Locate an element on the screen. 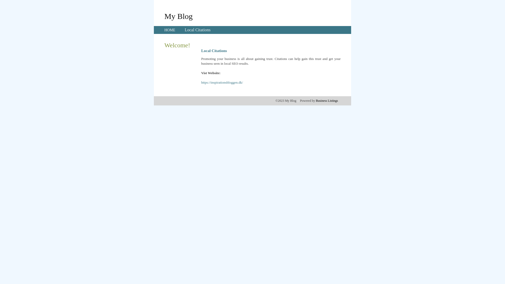 Image resolution: width=505 pixels, height=284 pixels. HOME is located at coordinates (170, 30).